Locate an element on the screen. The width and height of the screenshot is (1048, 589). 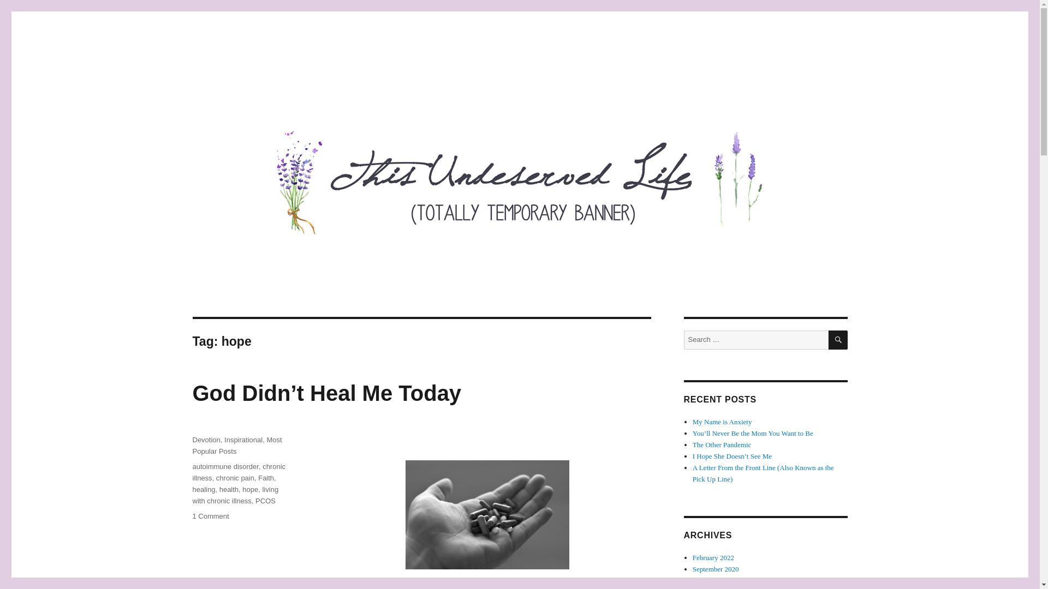
This Undeserved Life is located at coordinates (269, 82).